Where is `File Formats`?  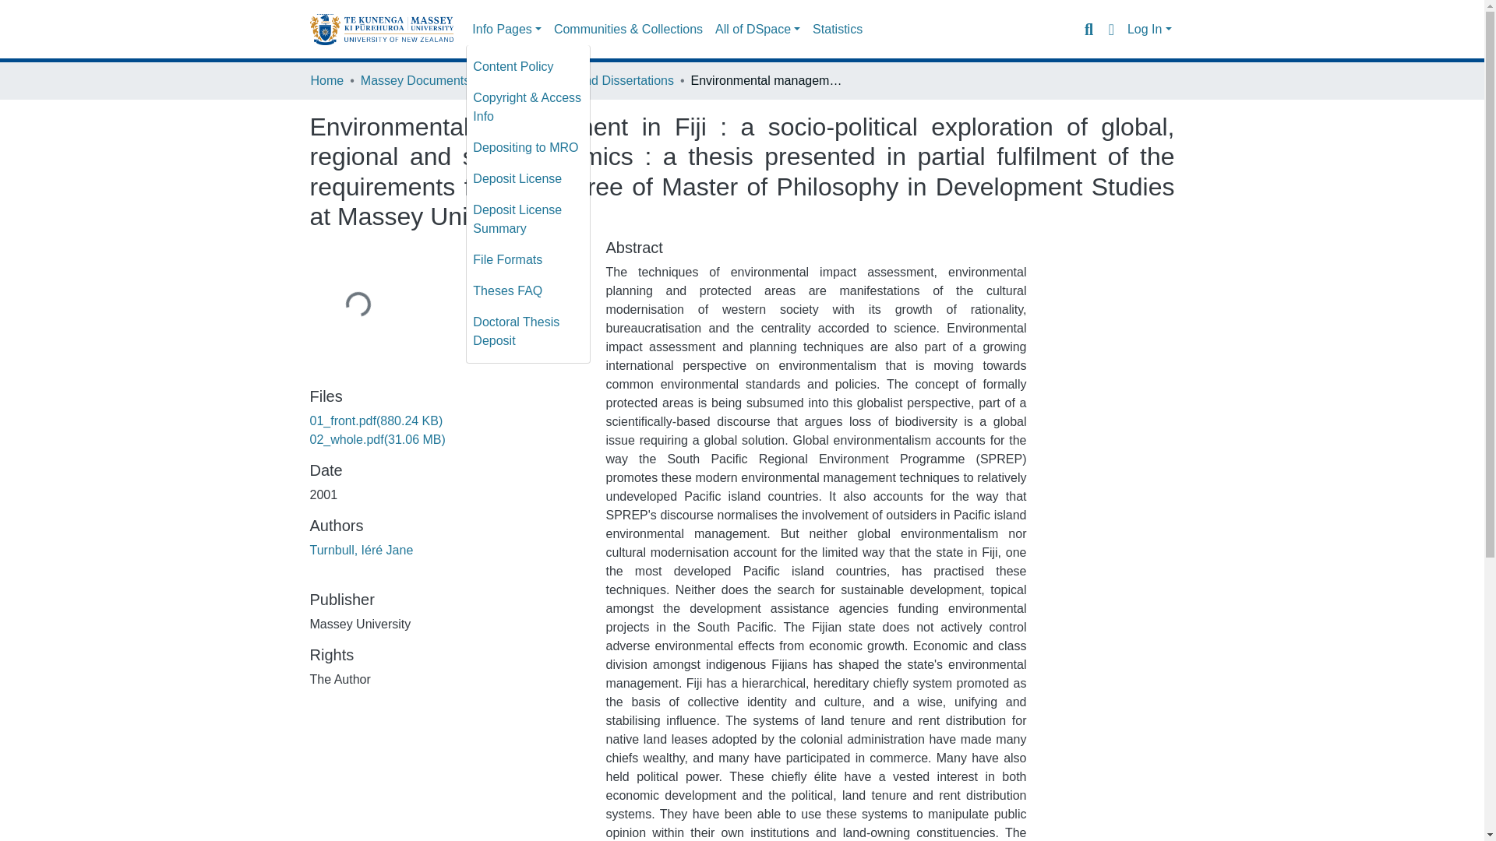
File Formats is located at coordinates (528, 260).